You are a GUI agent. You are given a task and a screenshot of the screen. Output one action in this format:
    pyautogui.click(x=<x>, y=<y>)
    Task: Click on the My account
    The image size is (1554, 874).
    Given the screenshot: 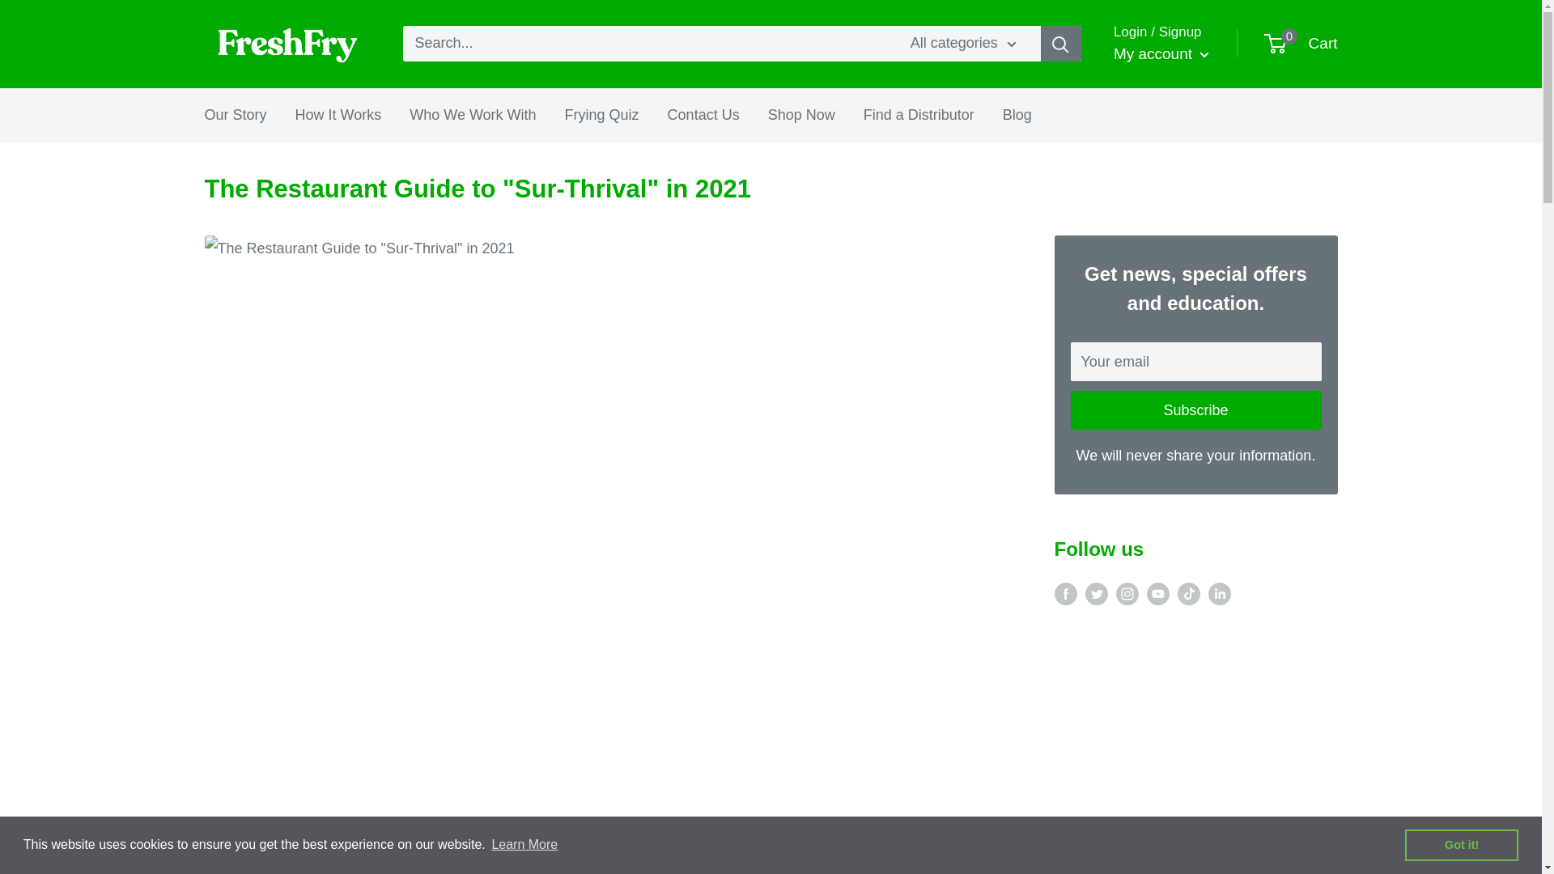 What is the action you would take?
    pyautogui.click(x=473, y=115)
    